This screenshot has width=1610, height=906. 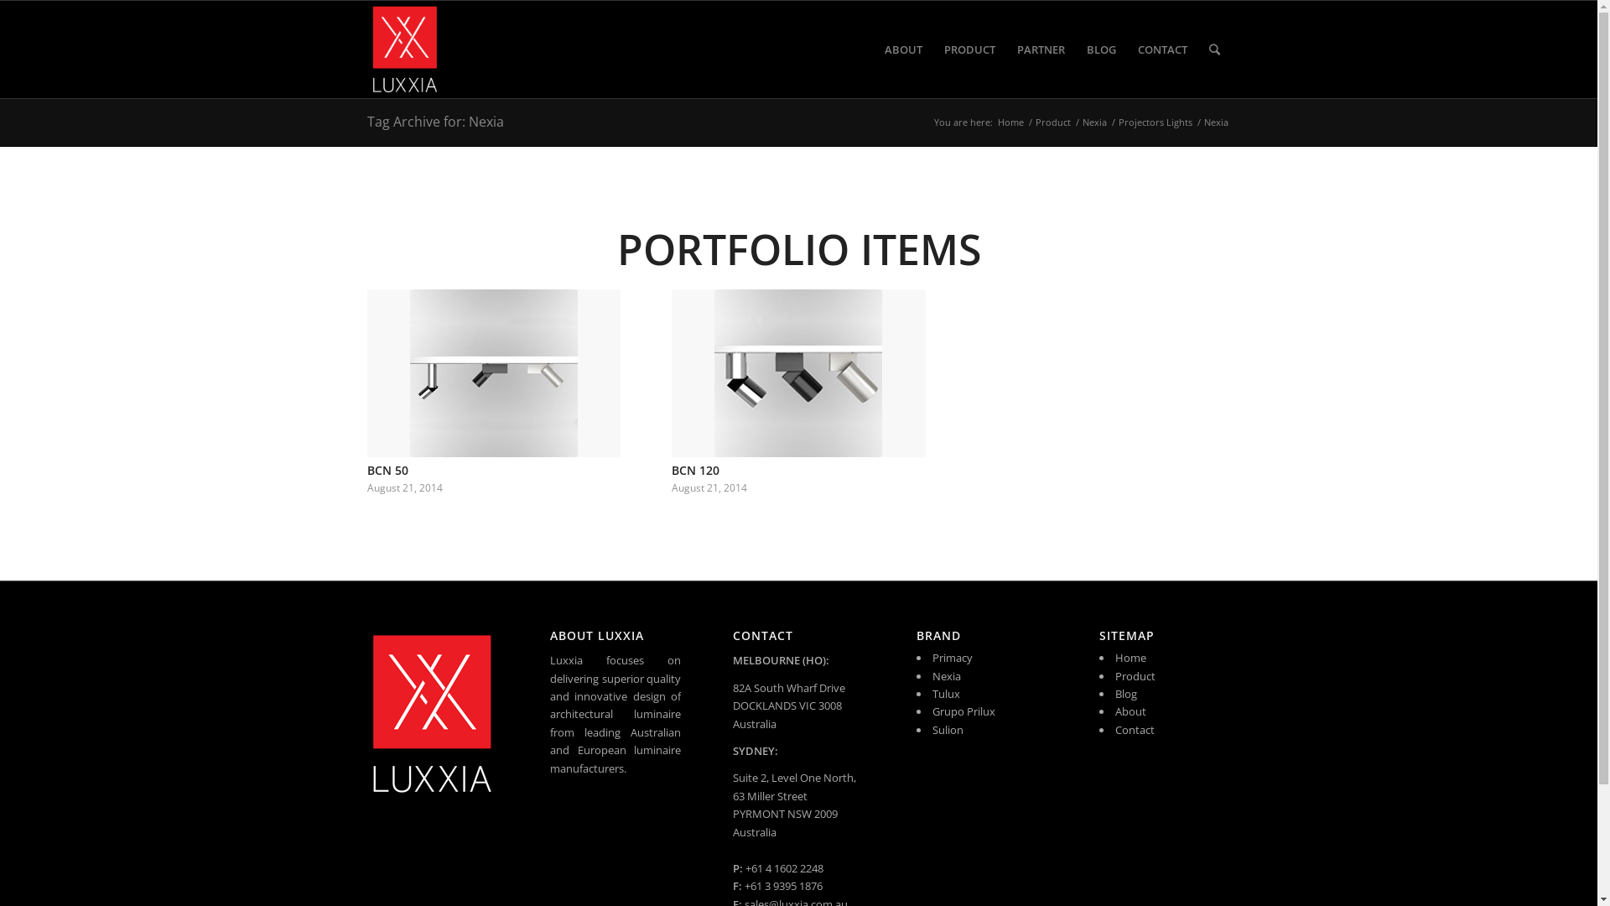 I want to click on PARTNER, so click(x=1041, y=49).